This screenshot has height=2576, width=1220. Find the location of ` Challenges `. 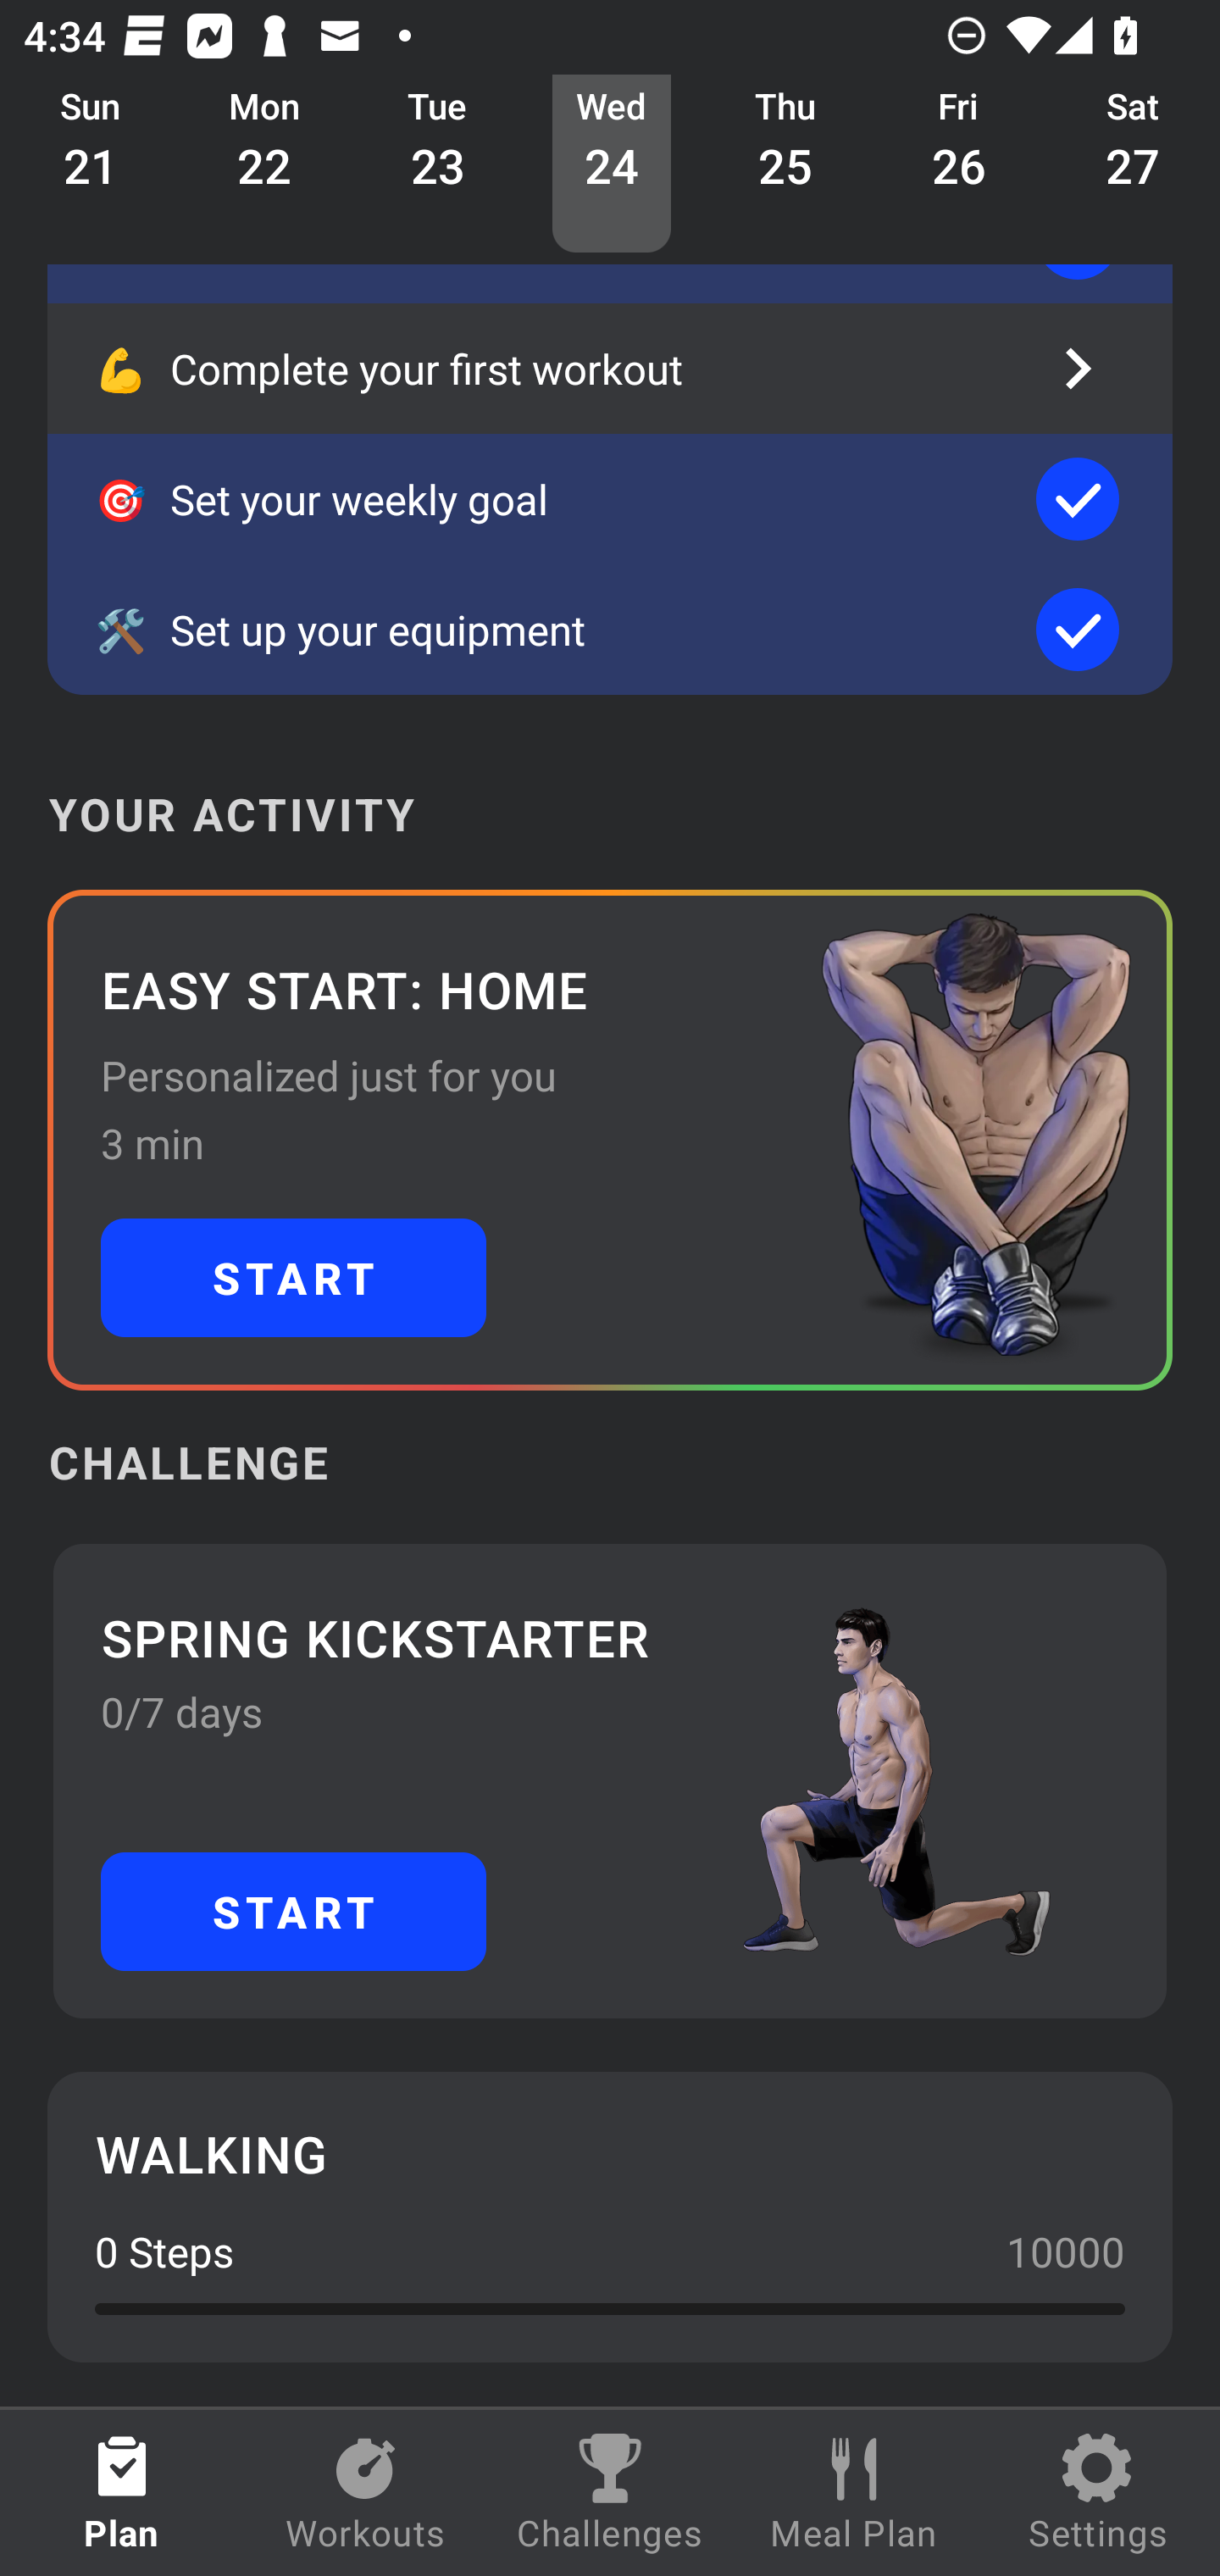

 Challenges  is located at coordinates (610, 2493).